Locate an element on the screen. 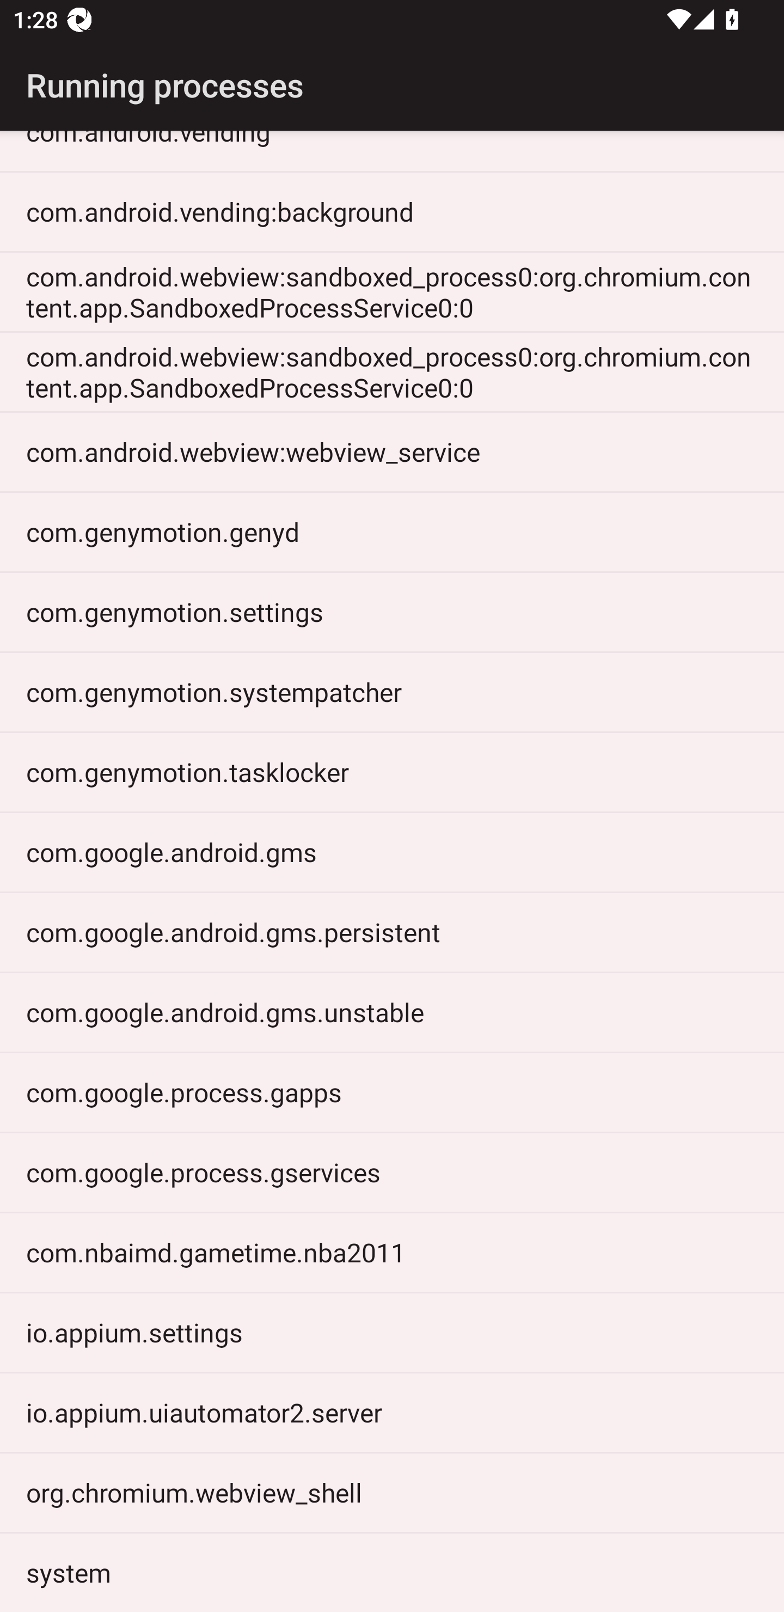 The width and height of the screenshot is (784, 1612). com.genymotion.tasklocker is located at coordinates (392, 772).